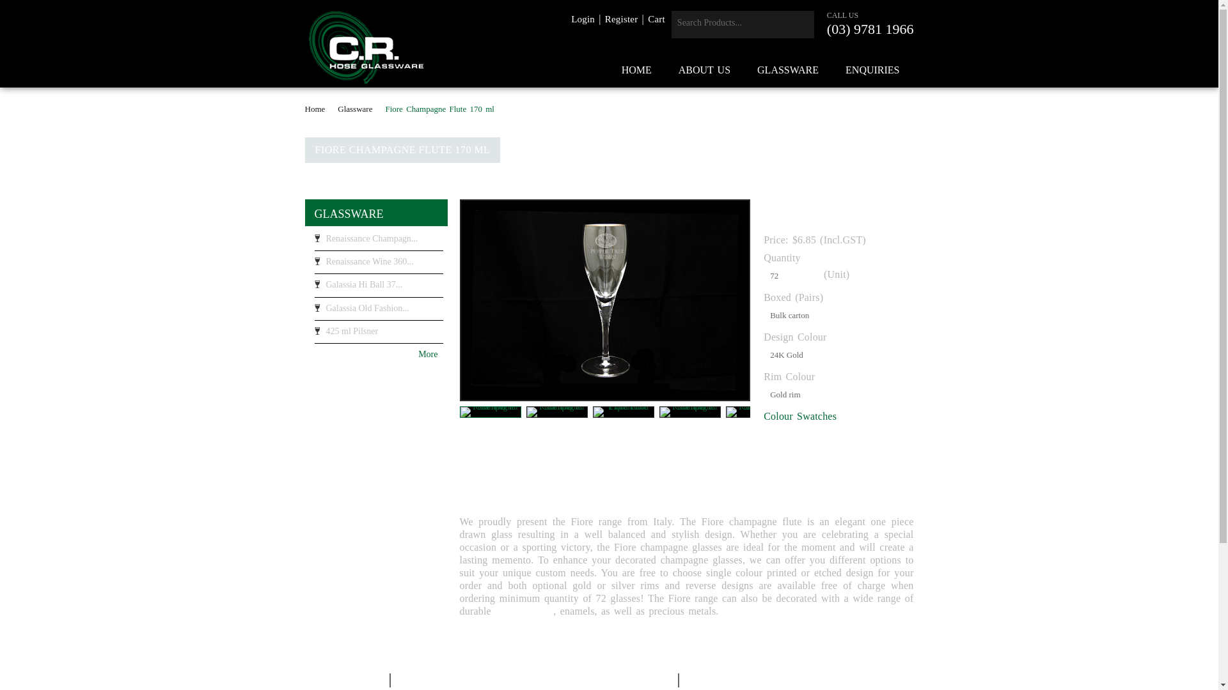  Describe the element at coordinates (379, 265) in the screenshot. I see `Renaissance Wine 360...` at that location.